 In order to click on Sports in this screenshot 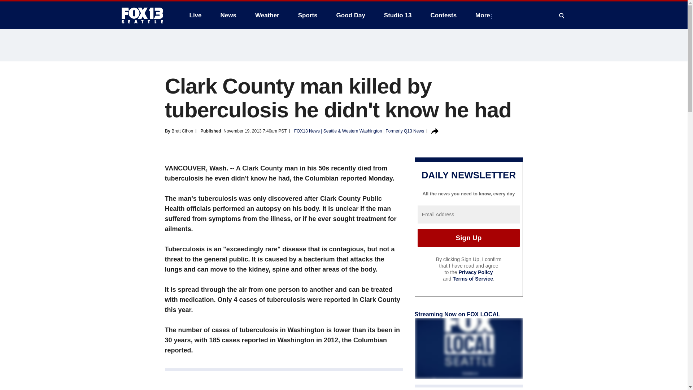, I will do `click(308, 15)`.